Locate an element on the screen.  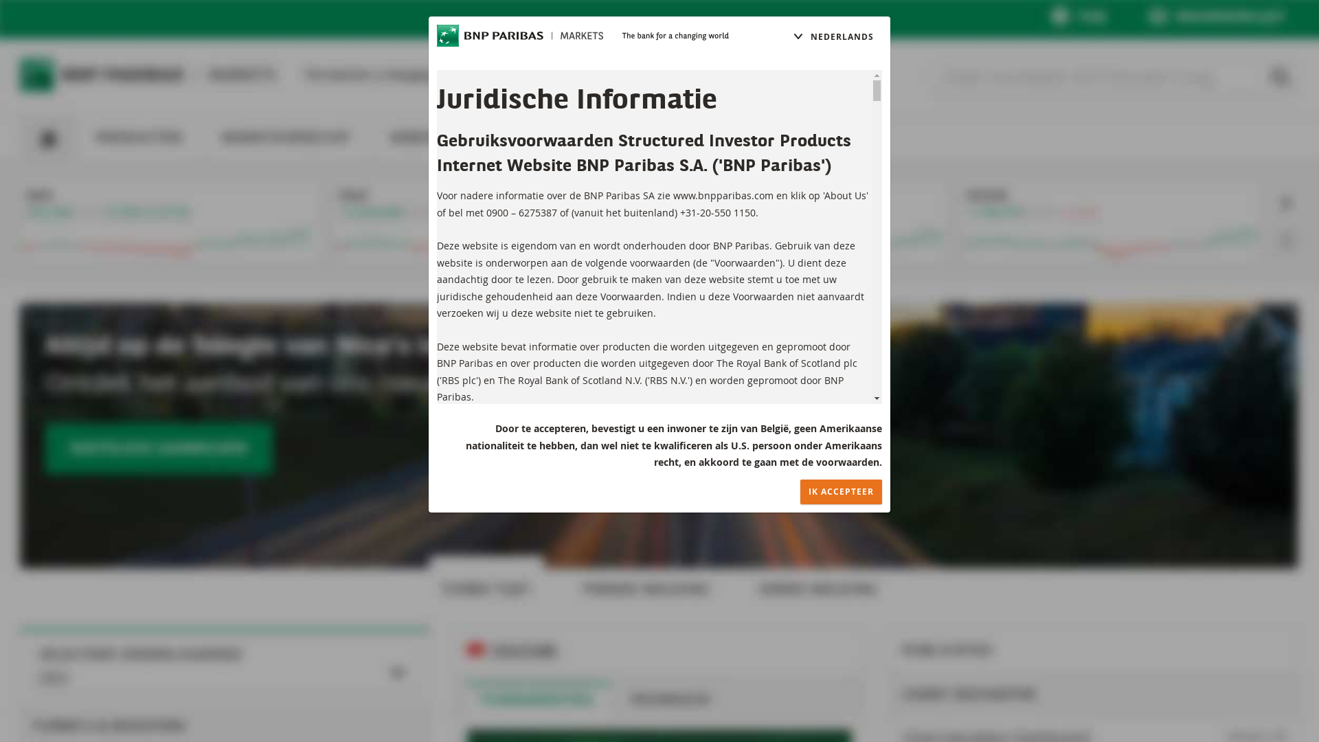
NEDERLANDS is located at coordinates (833, 37).